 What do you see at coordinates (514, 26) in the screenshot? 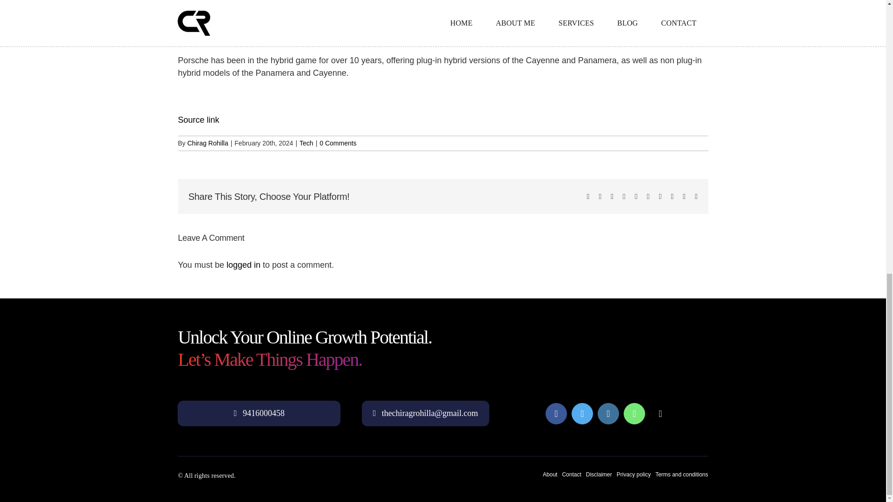
I see `refreshed Taycan` at bounding box center [514, 26].